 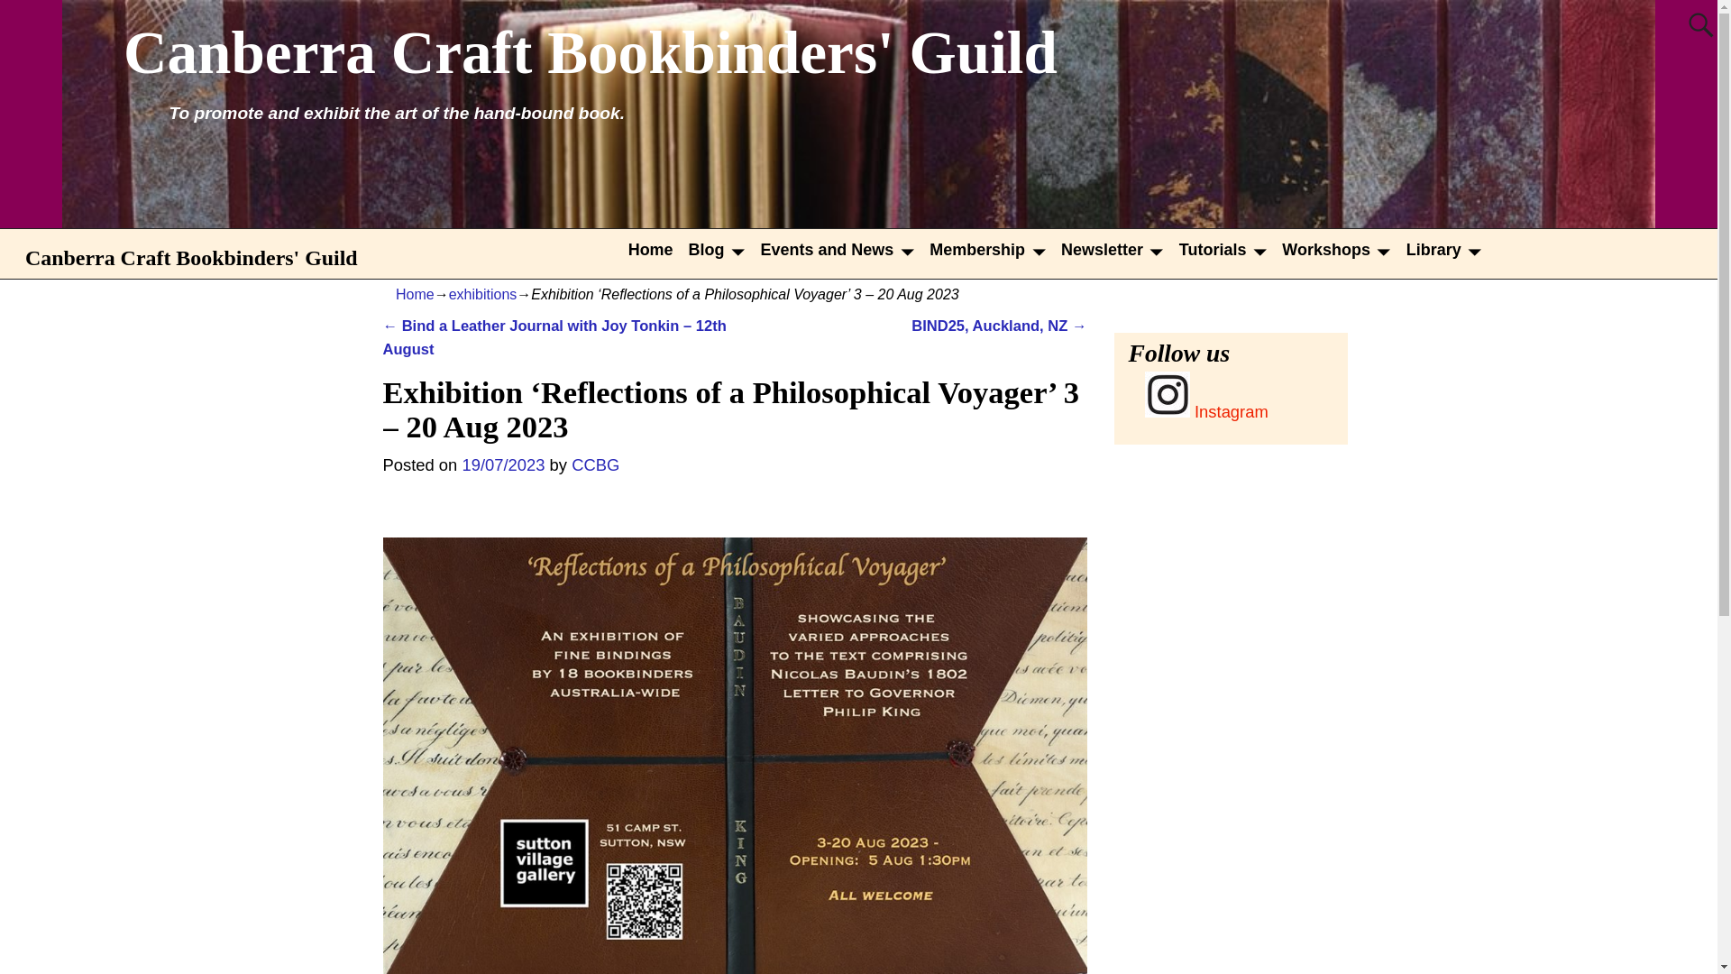 I want to click on Tutorials, so click(x=1226, y=249).